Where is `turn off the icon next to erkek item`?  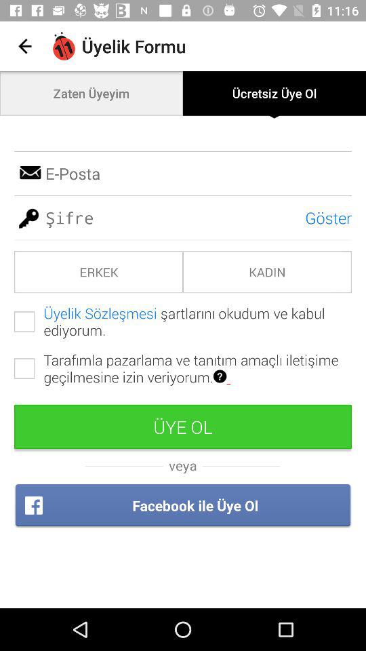
turn off the icon next to erkek item is located at coordinates (267, 271).